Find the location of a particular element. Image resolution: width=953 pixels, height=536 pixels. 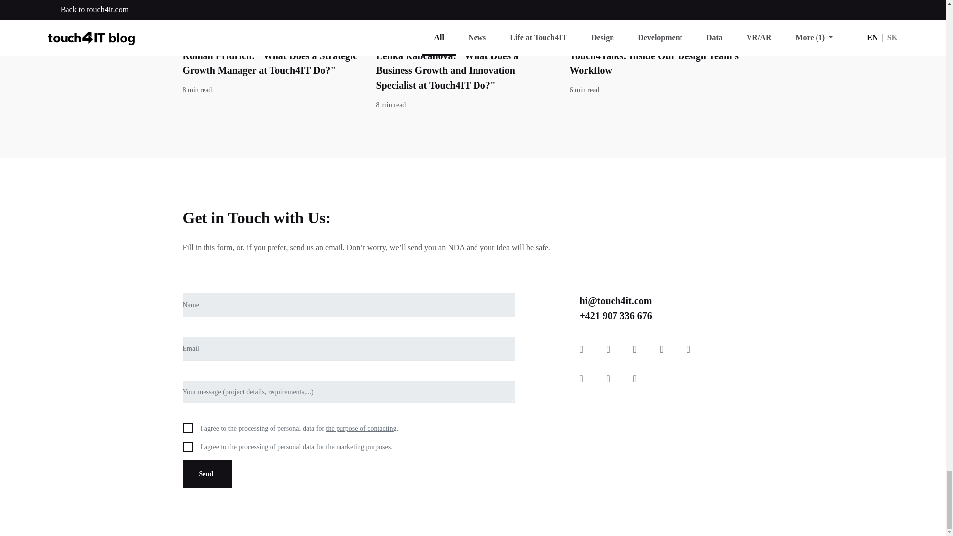

LIFE AT TOUCH4IT is located at coordinates (272, 39).